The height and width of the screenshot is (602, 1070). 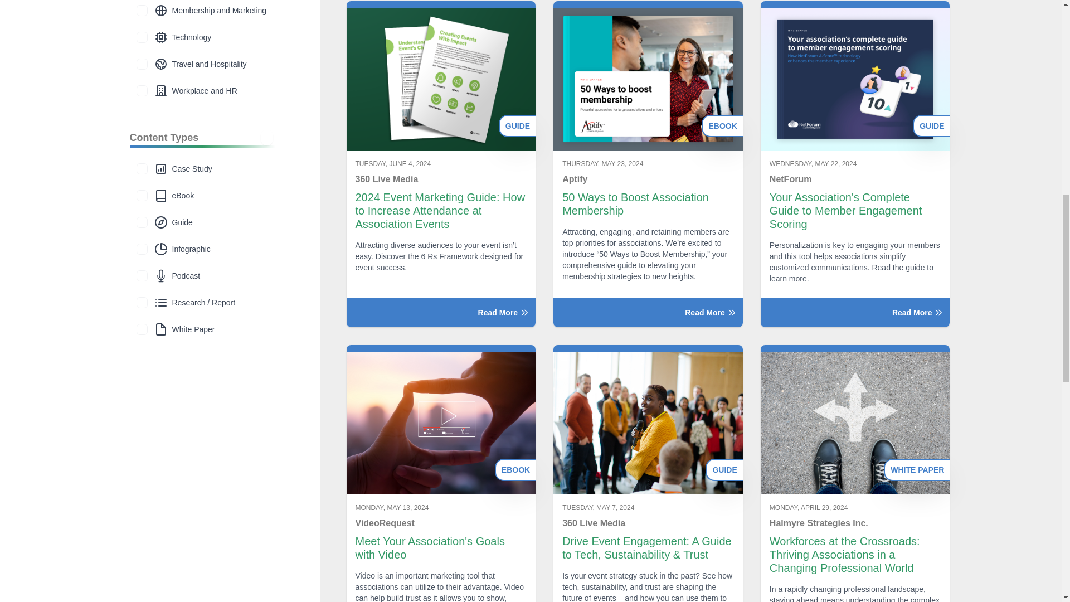 I want to click on 360 Live Media, so click(x=441, y=179).